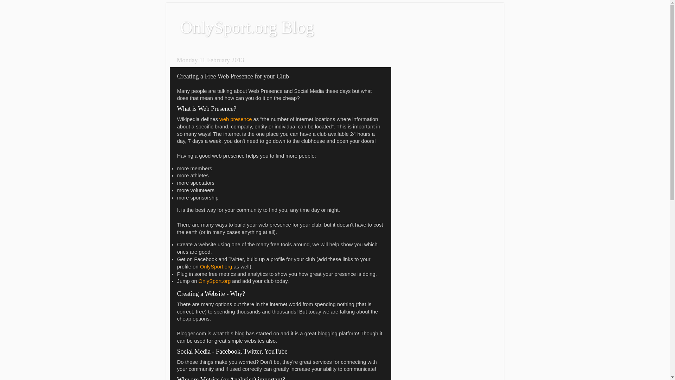  What do you see at coordinates (214, 281) in the screenshot?
I see `OnlySport.org` at bounding box center [214, 281].